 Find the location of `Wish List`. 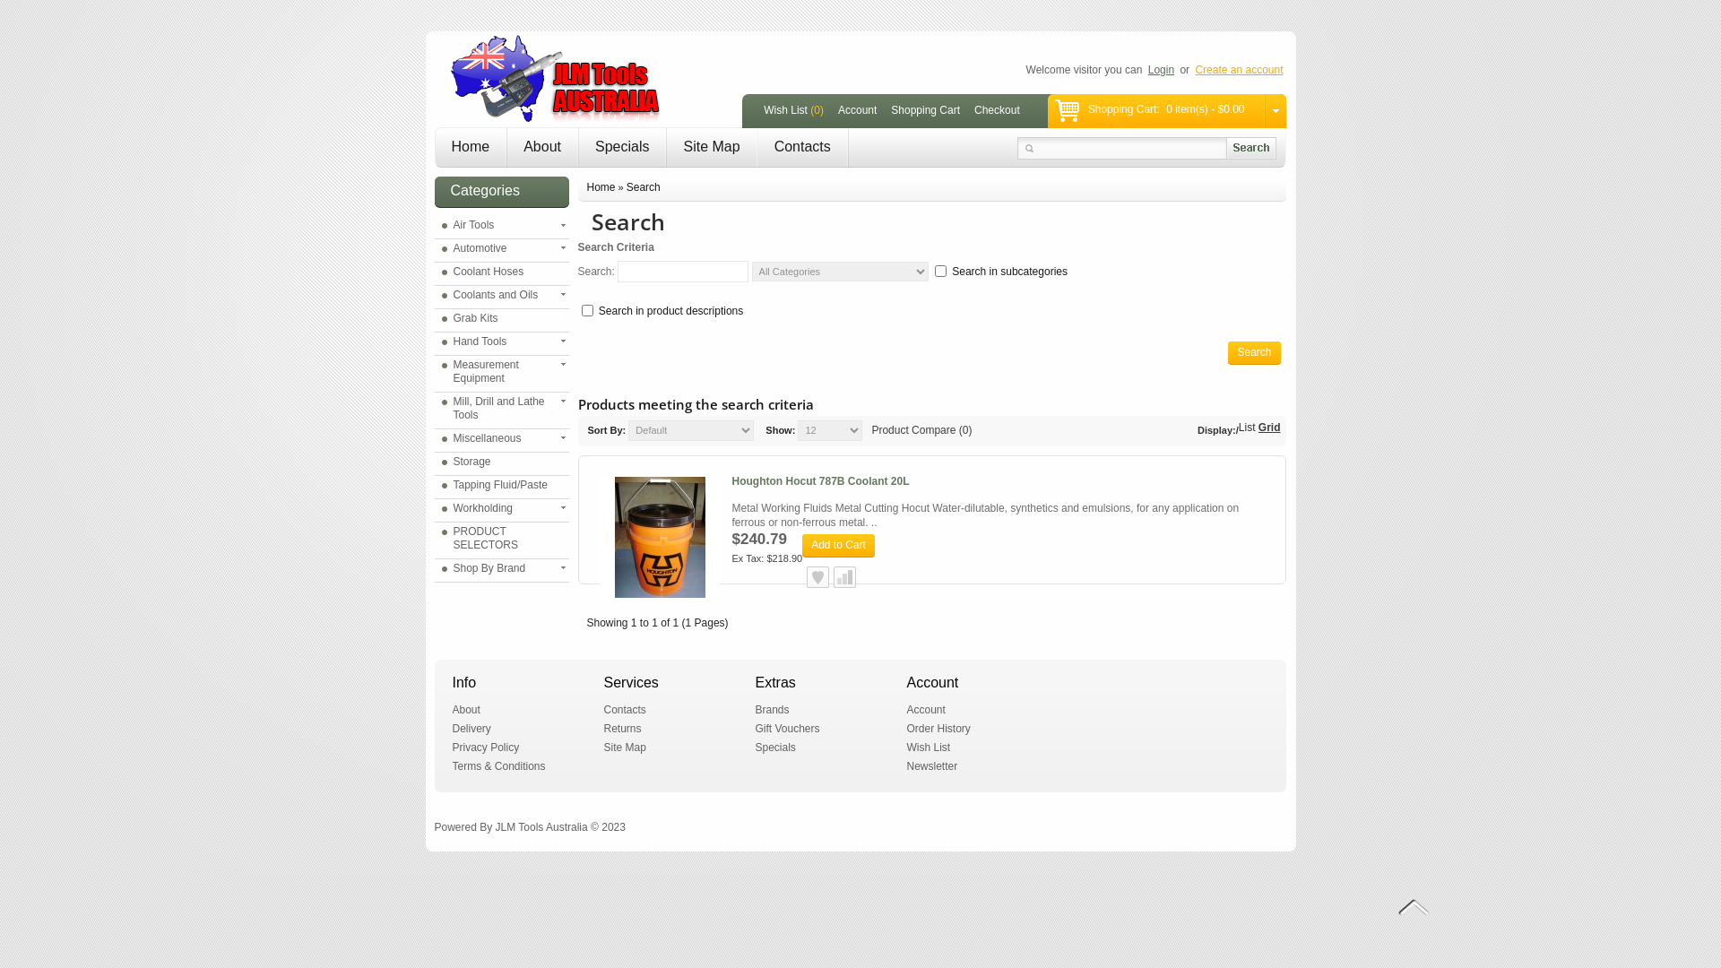

Wish List is located at coordinates (929, 748).